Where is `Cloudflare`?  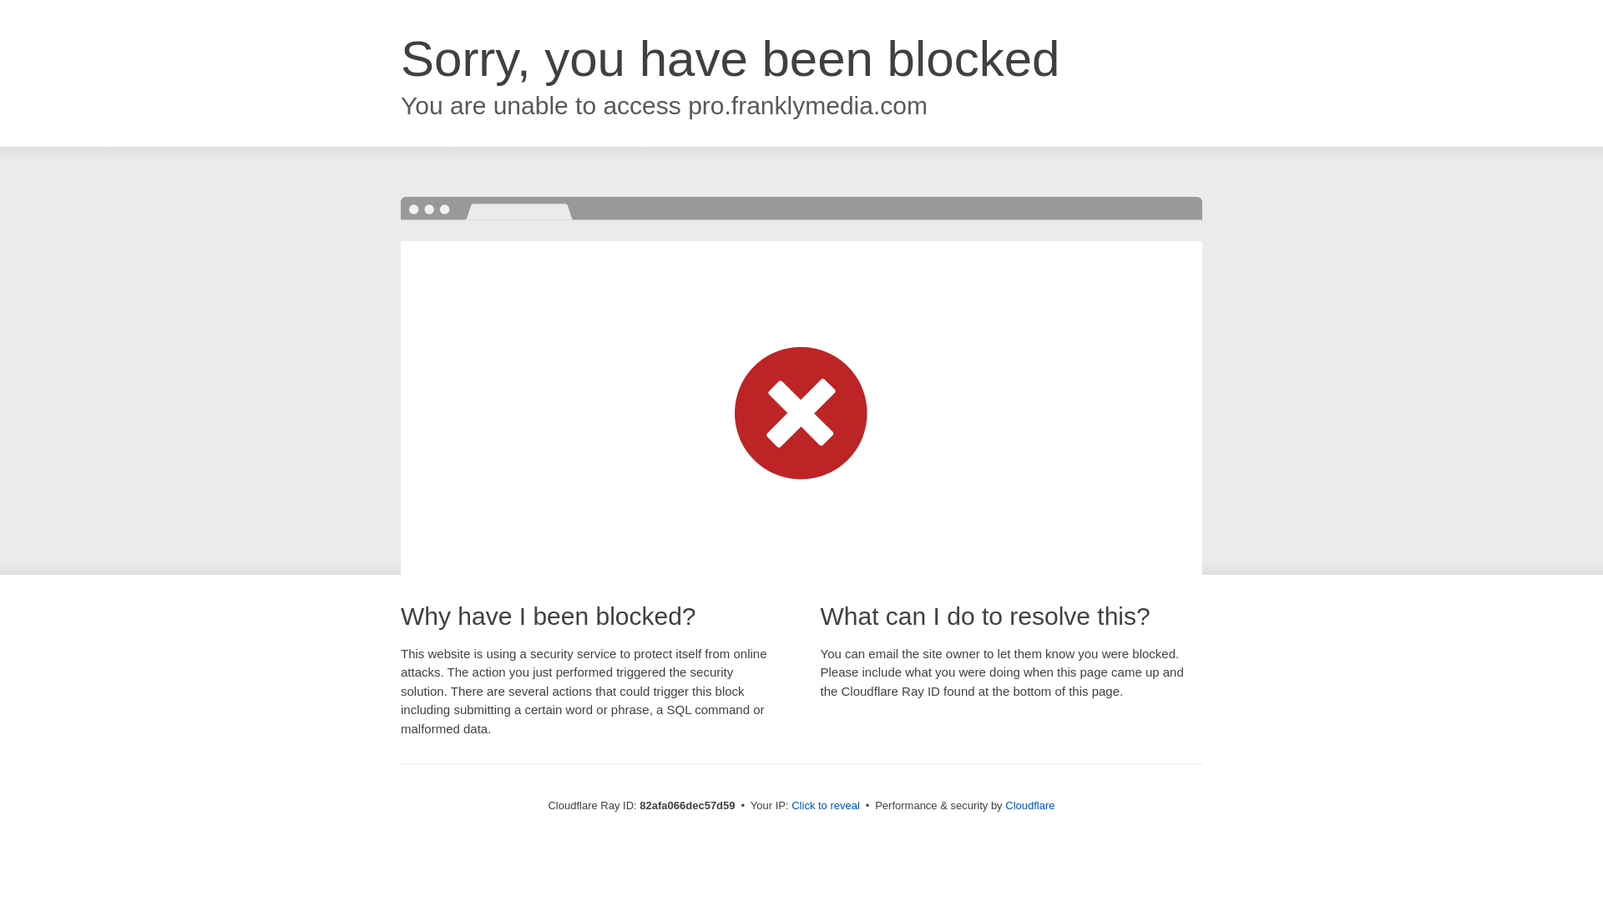
Cloudflare is located at coordinates (1030, 806).